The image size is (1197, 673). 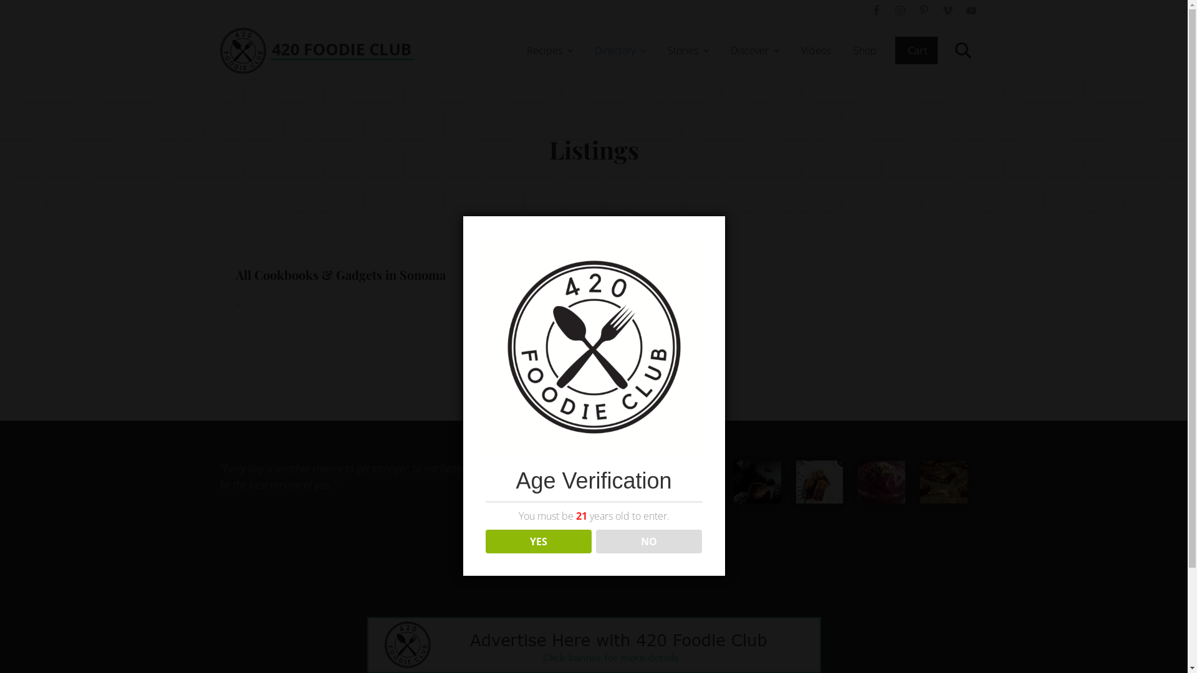 I want to click on  Cart, so click(x=916, y=50).